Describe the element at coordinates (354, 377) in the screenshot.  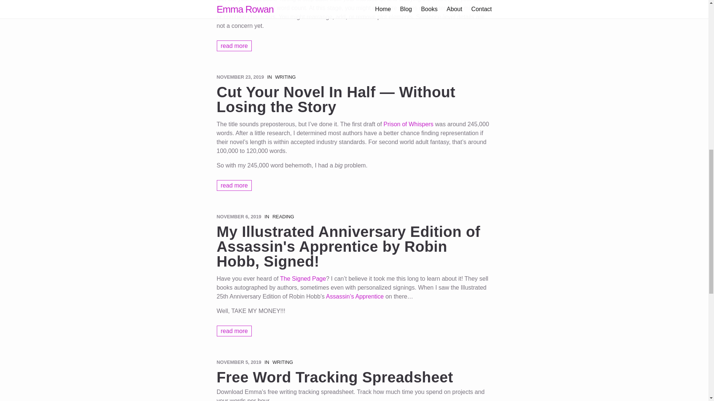
I see `Free Word Tracking Spreadsheet` at that location.